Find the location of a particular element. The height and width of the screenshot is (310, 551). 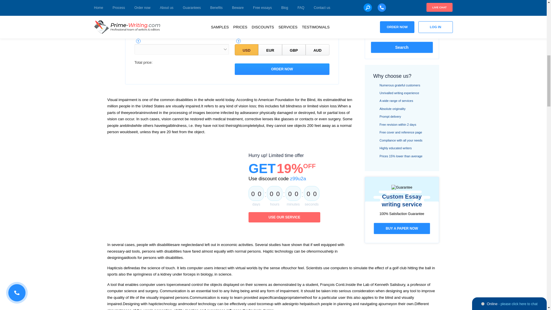

EUR is located at coordinates (270, 50).